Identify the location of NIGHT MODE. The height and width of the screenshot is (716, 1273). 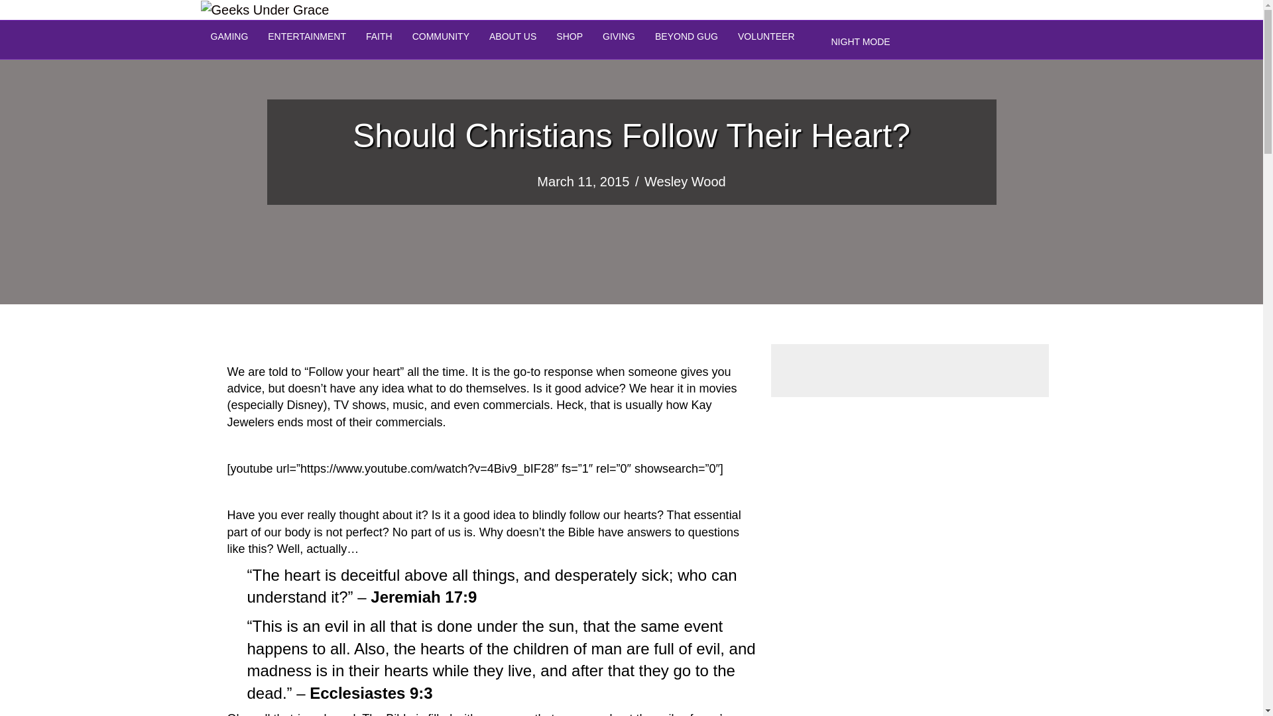
(861, 42).